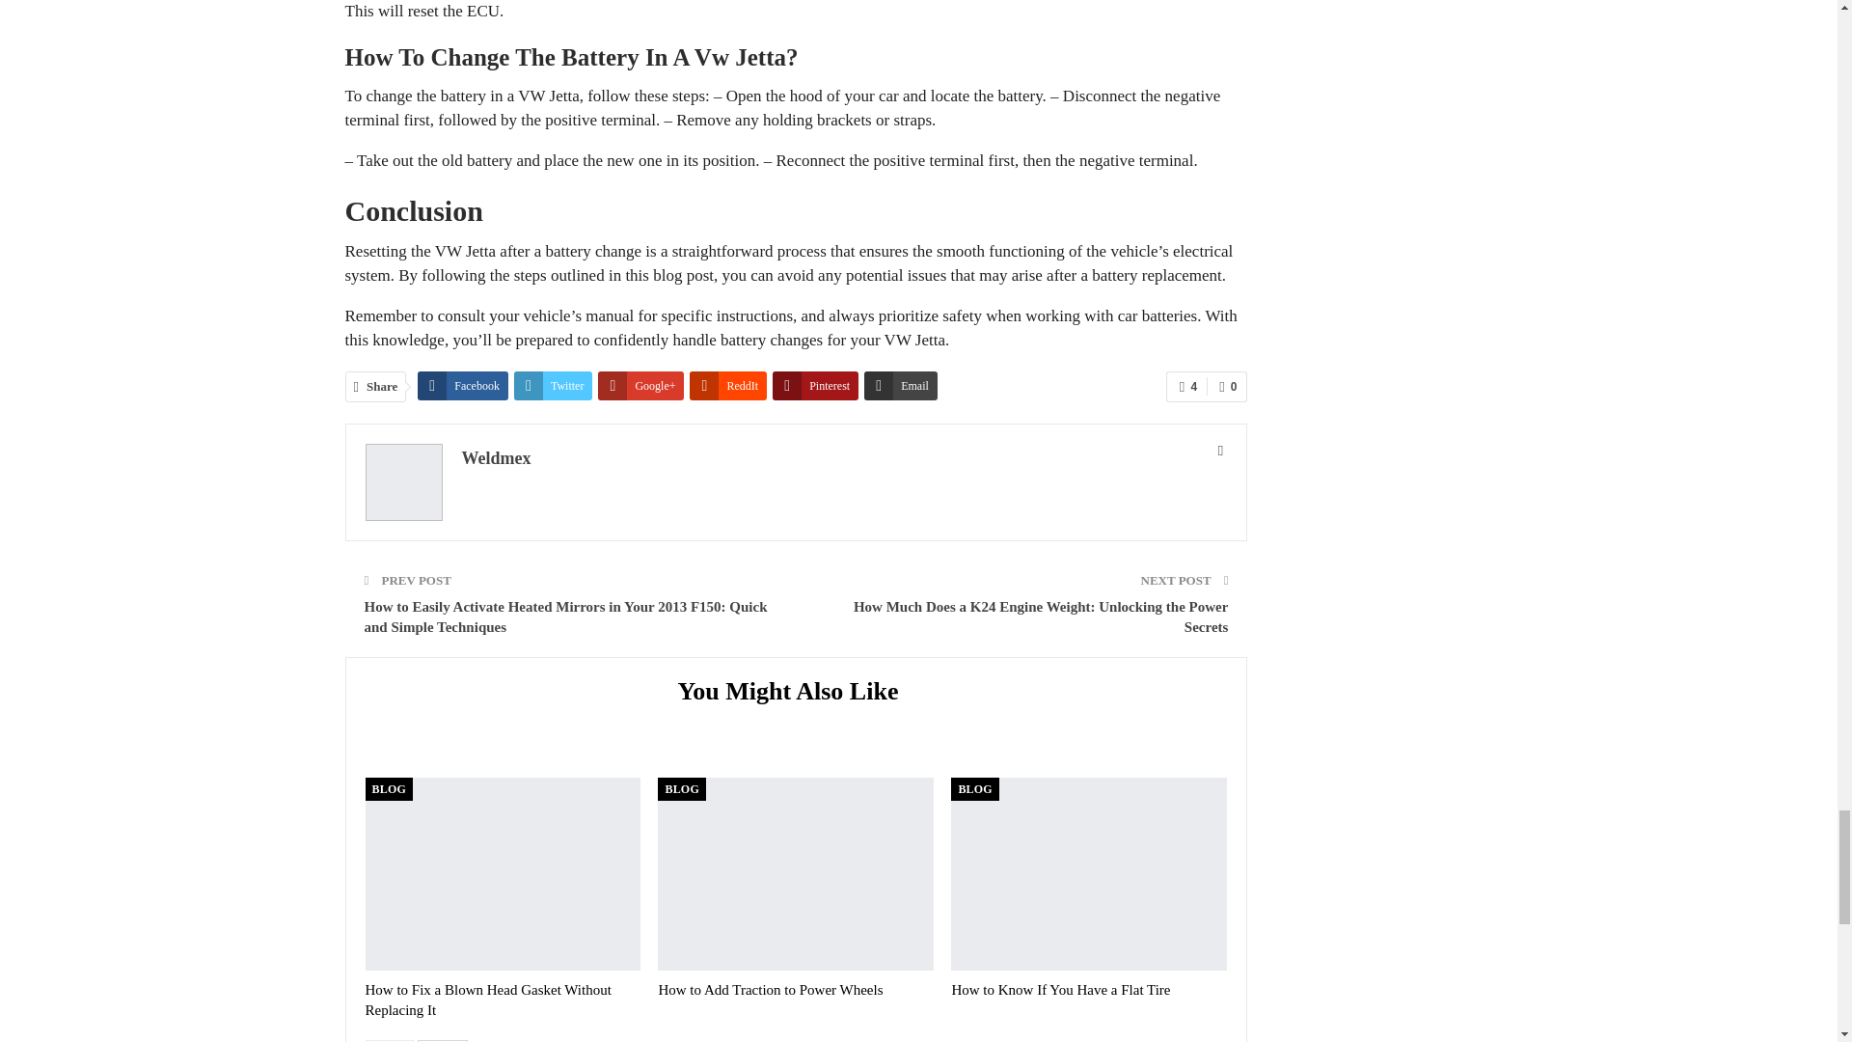  Describe the element at coordinates (1061, 990) in the screenshot. I see `How to Know If You Have a Flat Tire` at that location.